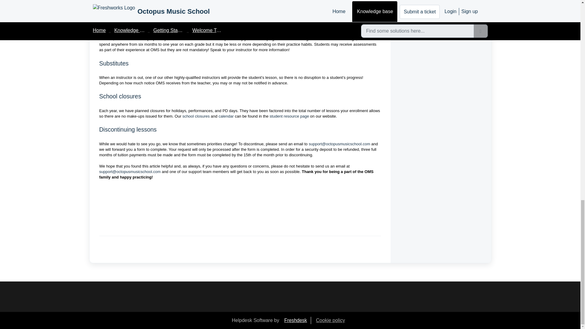 This screenshot has height=329, width=585. I want to click on calendar, so click(226, 116).